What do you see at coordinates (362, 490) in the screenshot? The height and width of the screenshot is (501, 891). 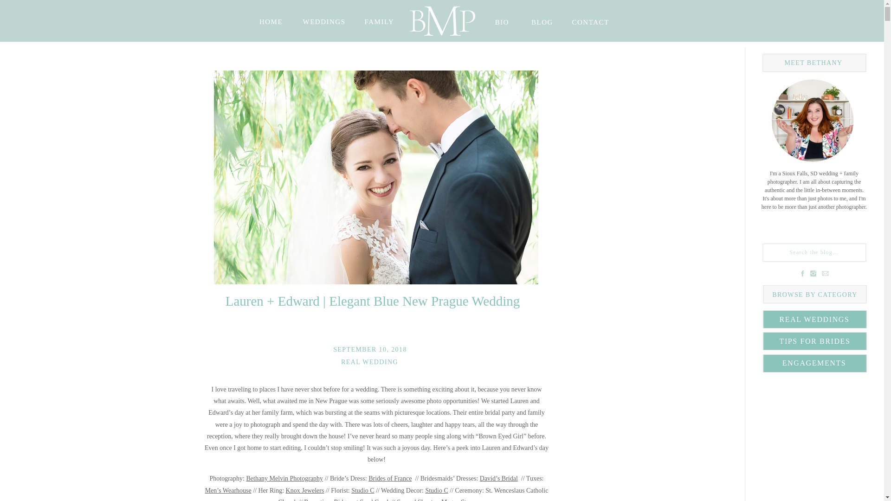 I see `Studio C` at bounding box center [362, 490].